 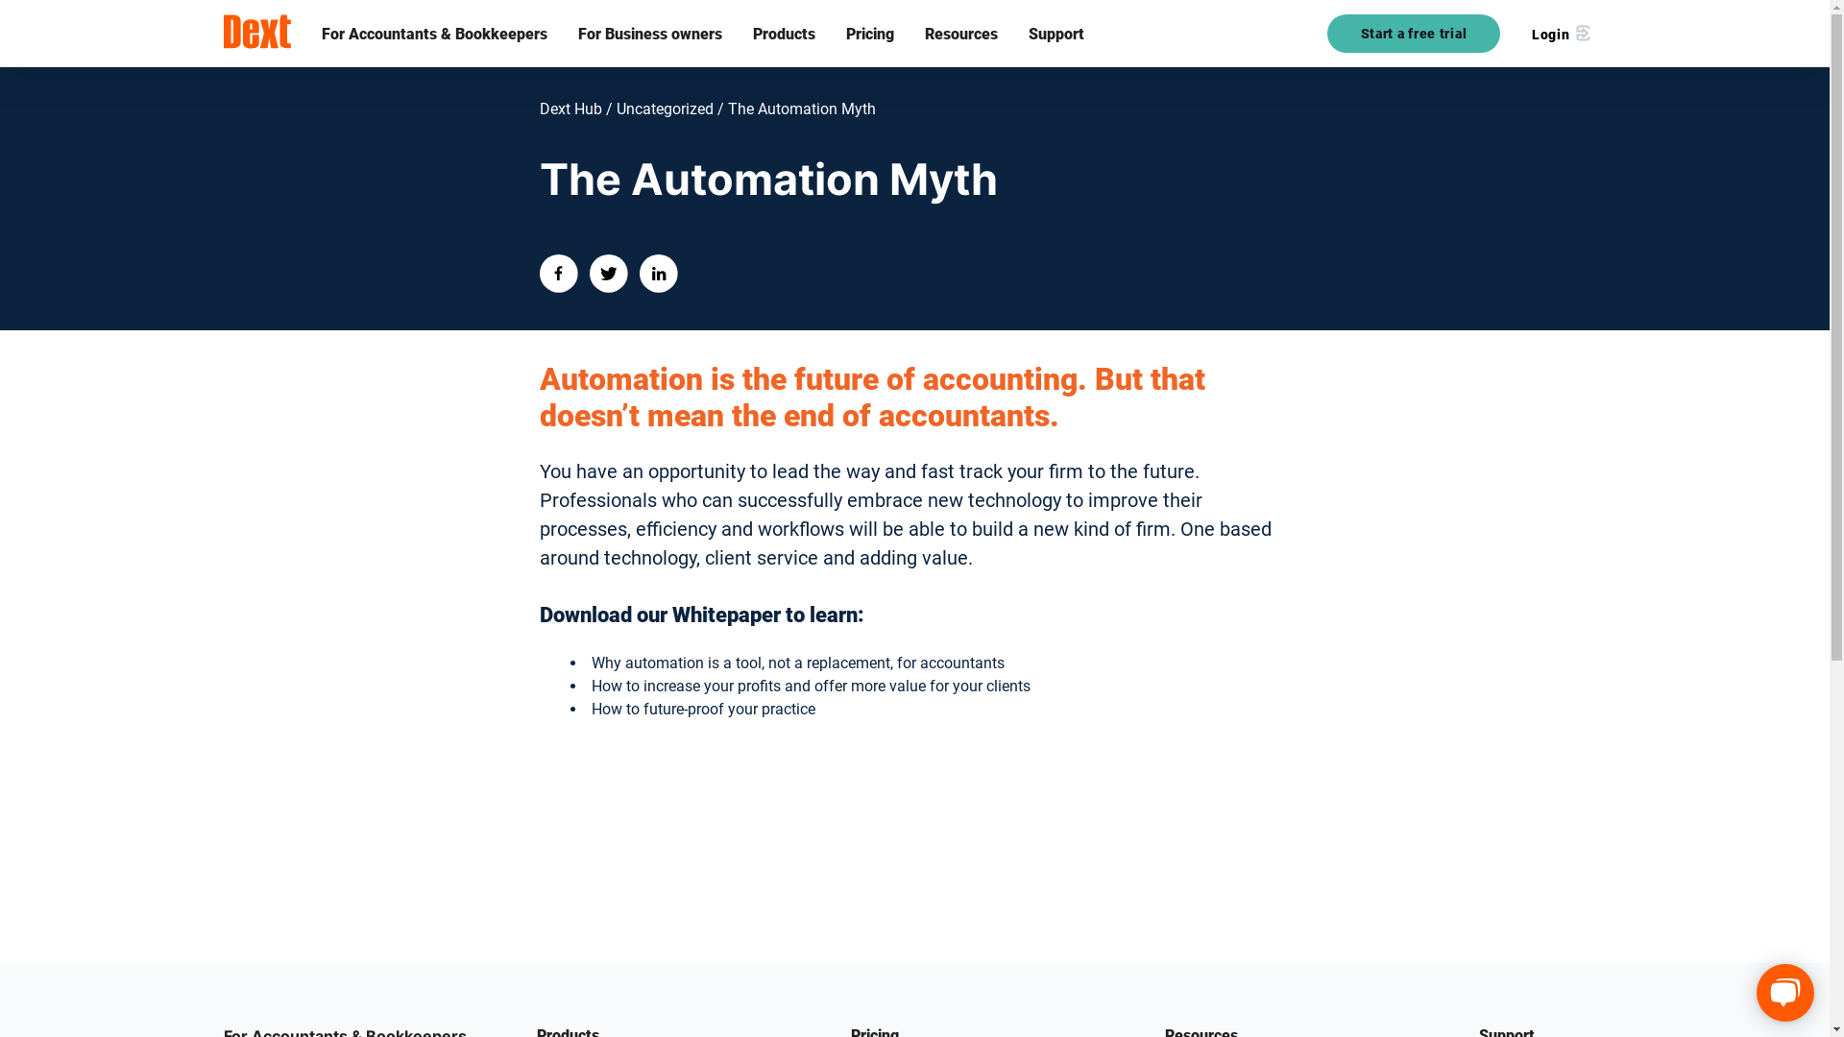 I want to click on For Business owners, so click(x=650, y=34).